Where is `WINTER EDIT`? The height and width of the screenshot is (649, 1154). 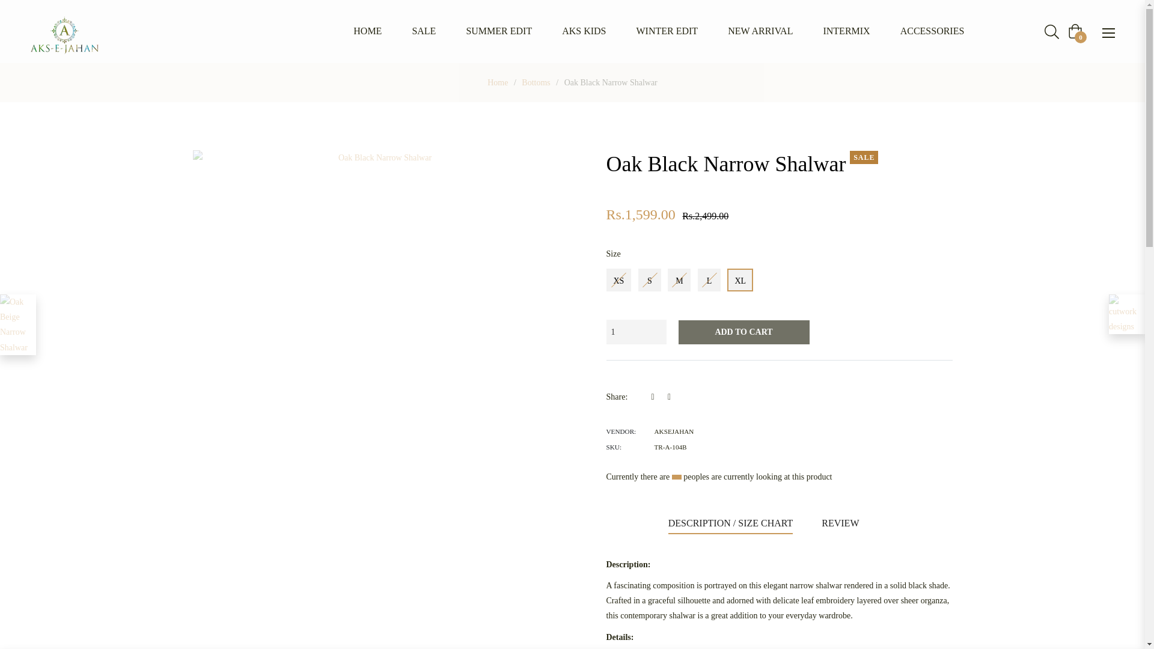
WINTER EDIT is located at coordinates (667, 31).